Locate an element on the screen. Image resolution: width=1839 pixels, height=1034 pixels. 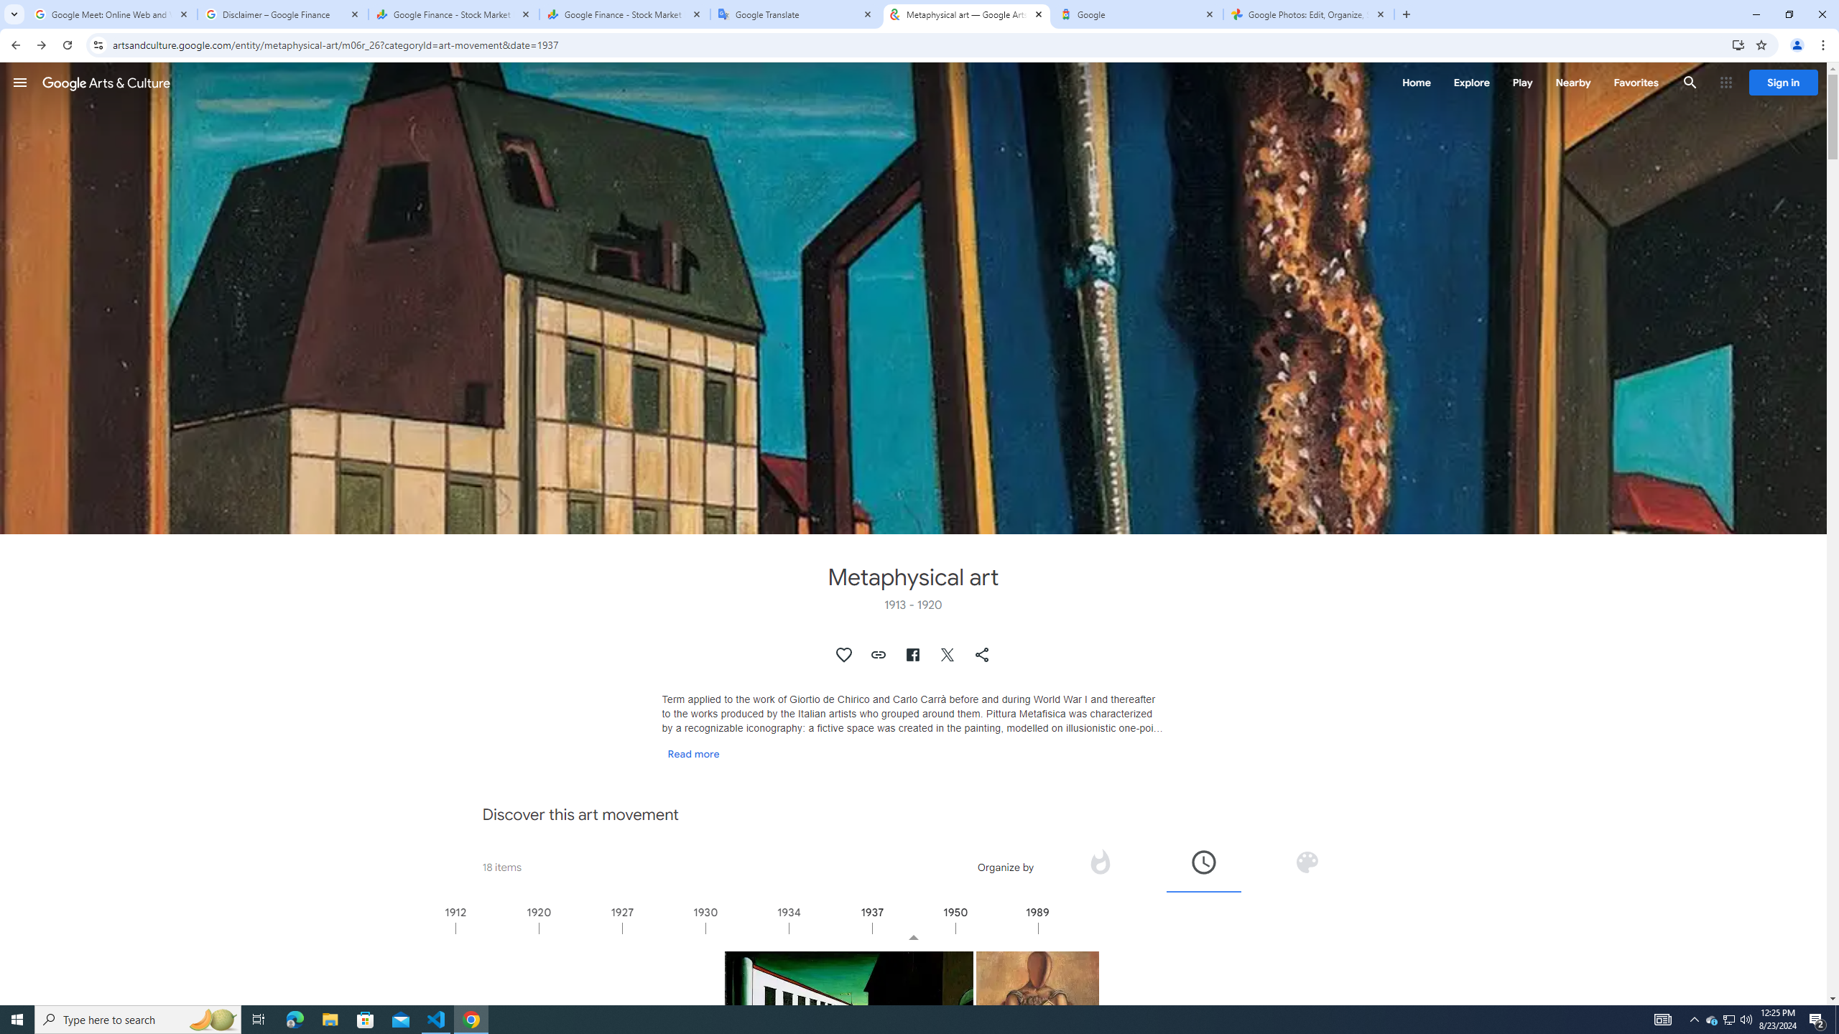
1934 is located at coordinates (830, 928).